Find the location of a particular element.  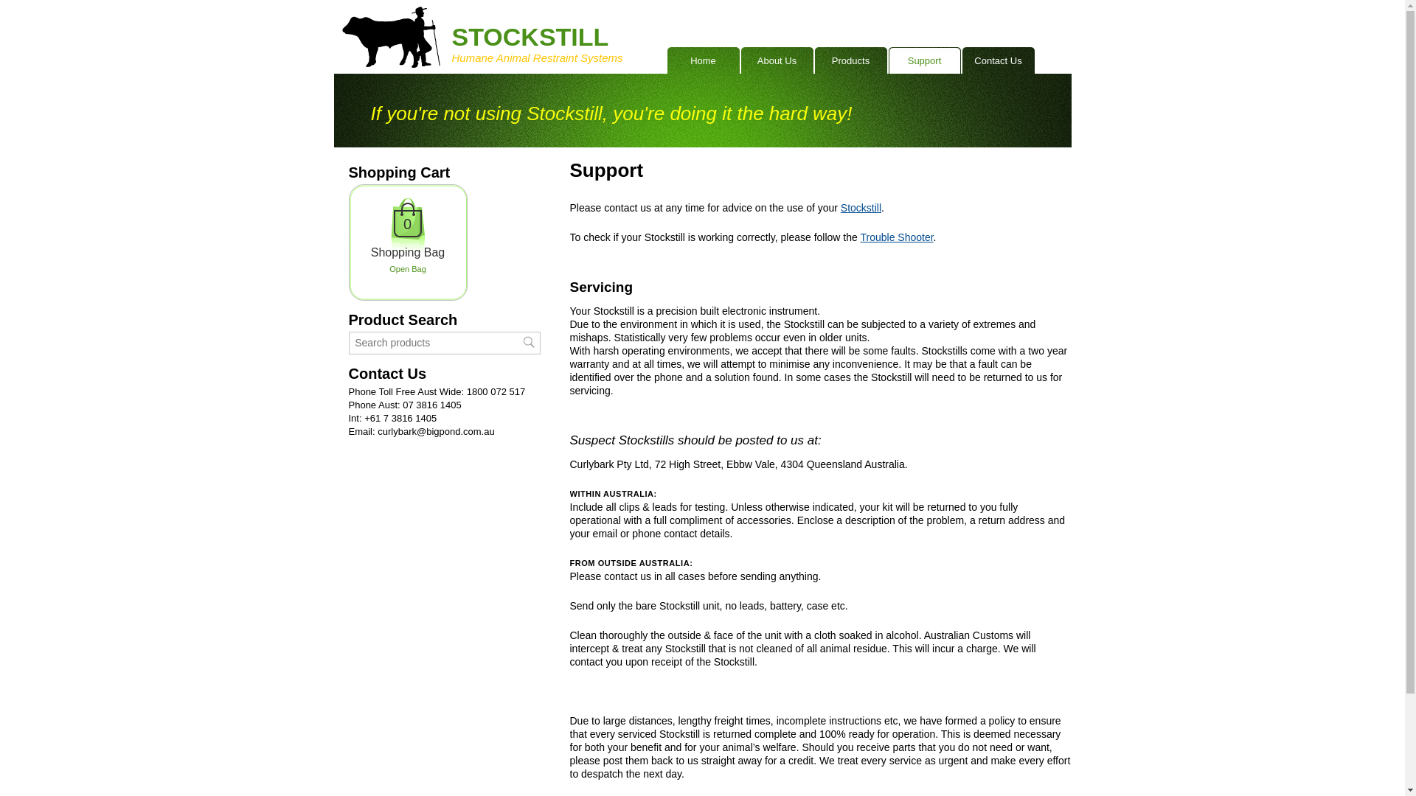

STOCKSTILL is located at coordinates (530, 37).